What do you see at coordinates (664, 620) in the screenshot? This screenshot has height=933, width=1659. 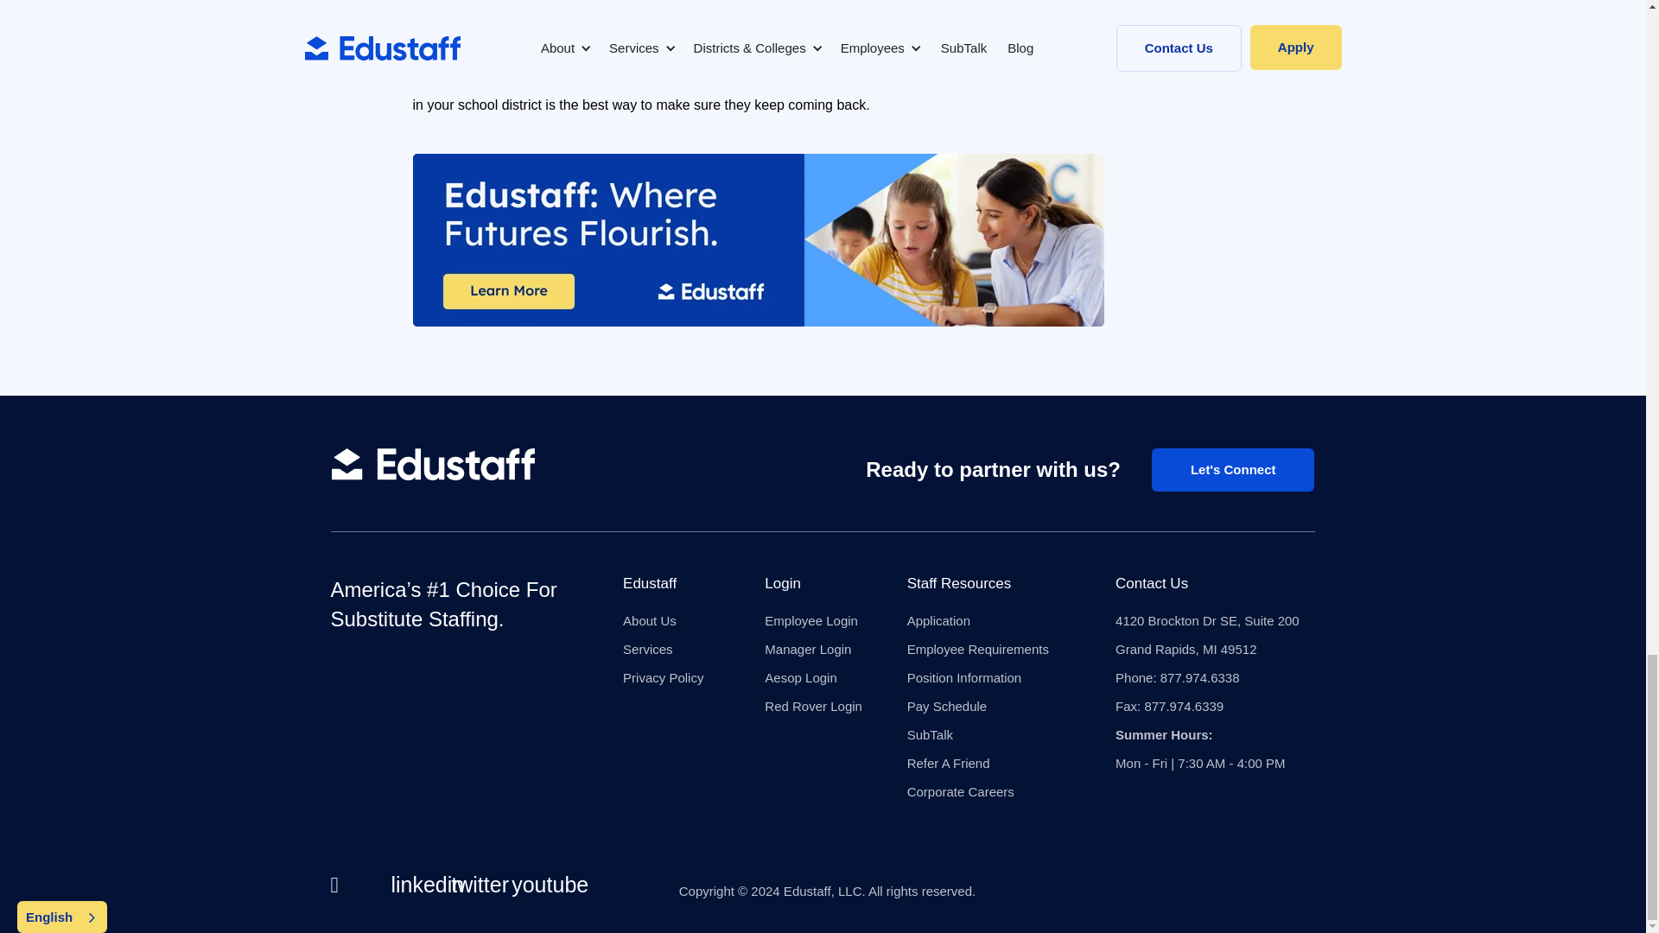 I see `About Us` at bounding box center [664, 620].